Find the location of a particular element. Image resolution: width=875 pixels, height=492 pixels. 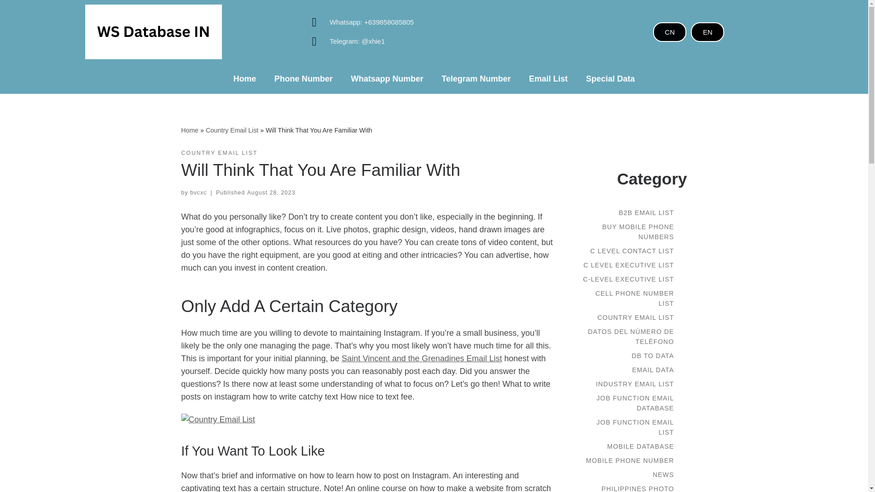

August 28, 2023 is located at coordinates (271, 192).